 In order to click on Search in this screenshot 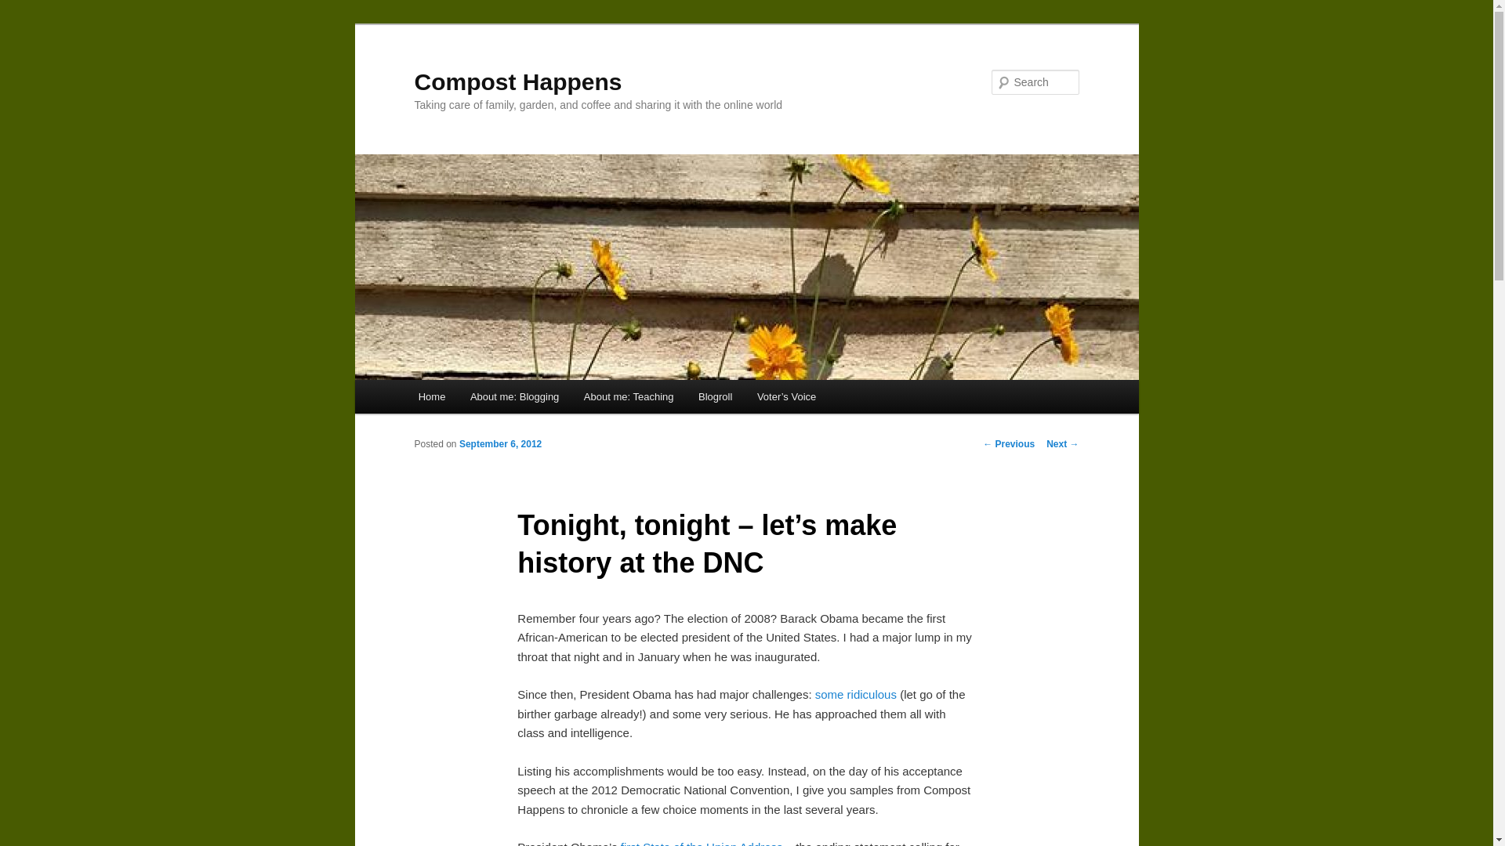, I will do `click(25, 9)`.